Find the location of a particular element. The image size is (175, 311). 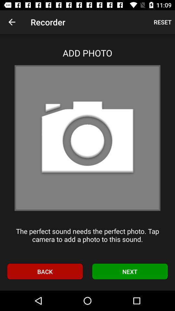

open the item next to next icon is located at coordinates (45, 271).